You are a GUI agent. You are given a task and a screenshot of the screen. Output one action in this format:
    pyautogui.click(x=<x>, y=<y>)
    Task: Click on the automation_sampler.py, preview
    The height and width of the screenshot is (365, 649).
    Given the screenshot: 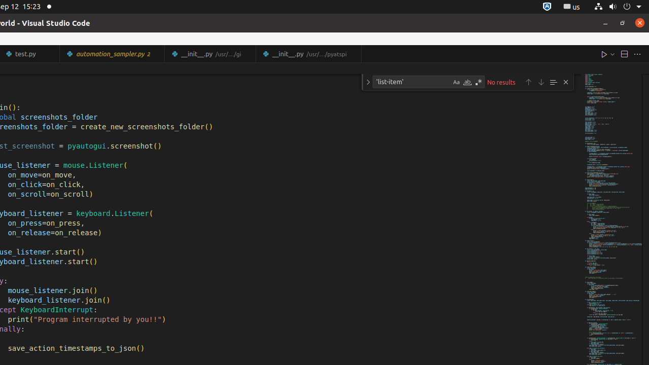 What is the action you would take?
    pyautogui.click(x=113, y=54)
    